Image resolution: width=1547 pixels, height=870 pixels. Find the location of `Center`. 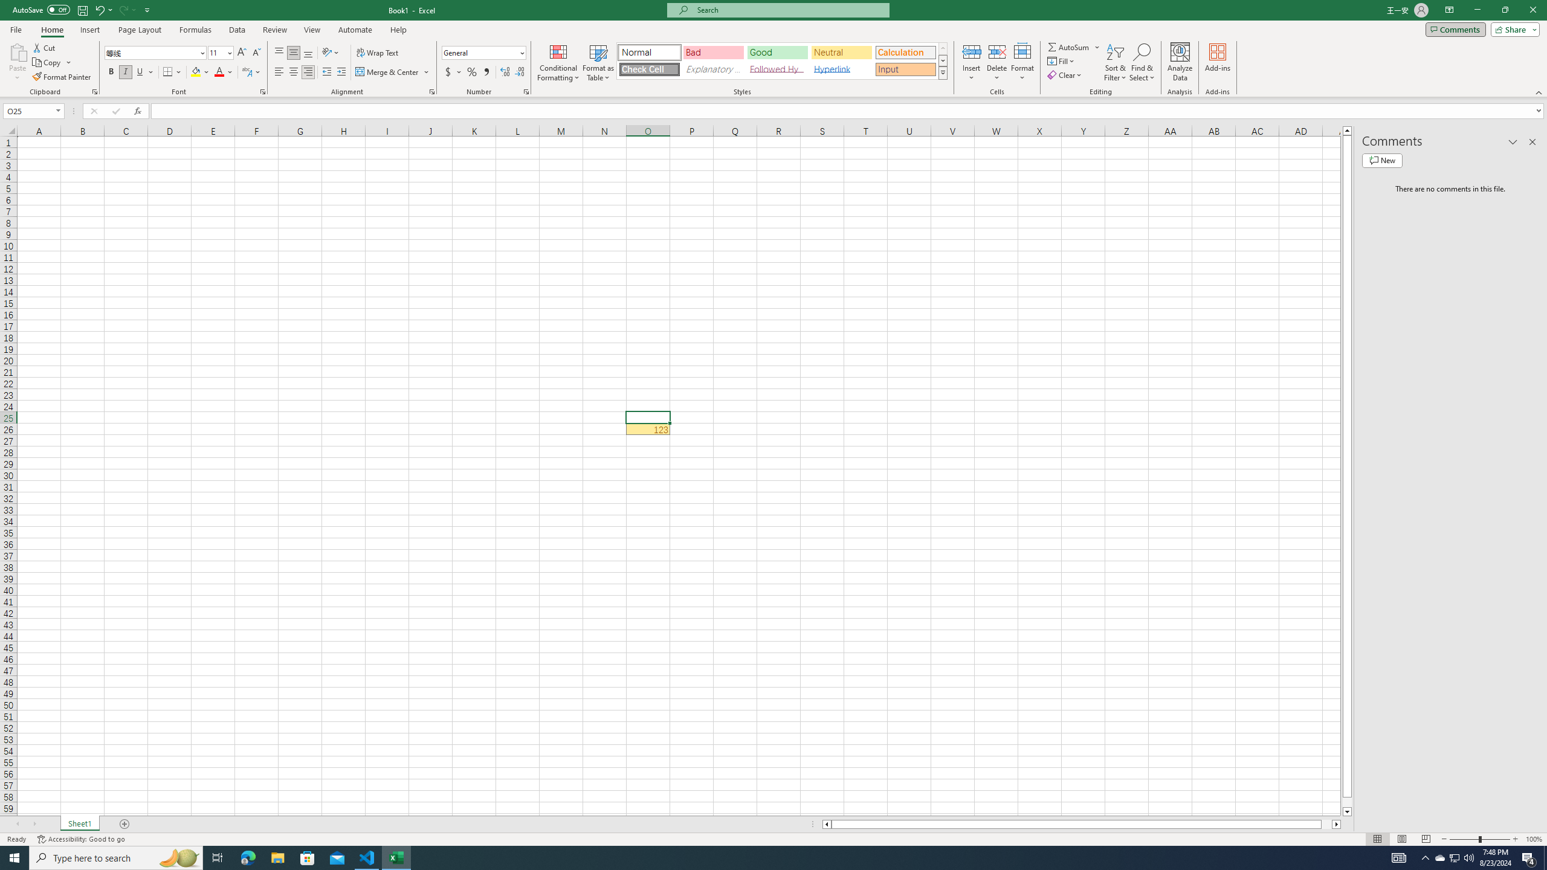

Center is located at coordinates (294, 72).